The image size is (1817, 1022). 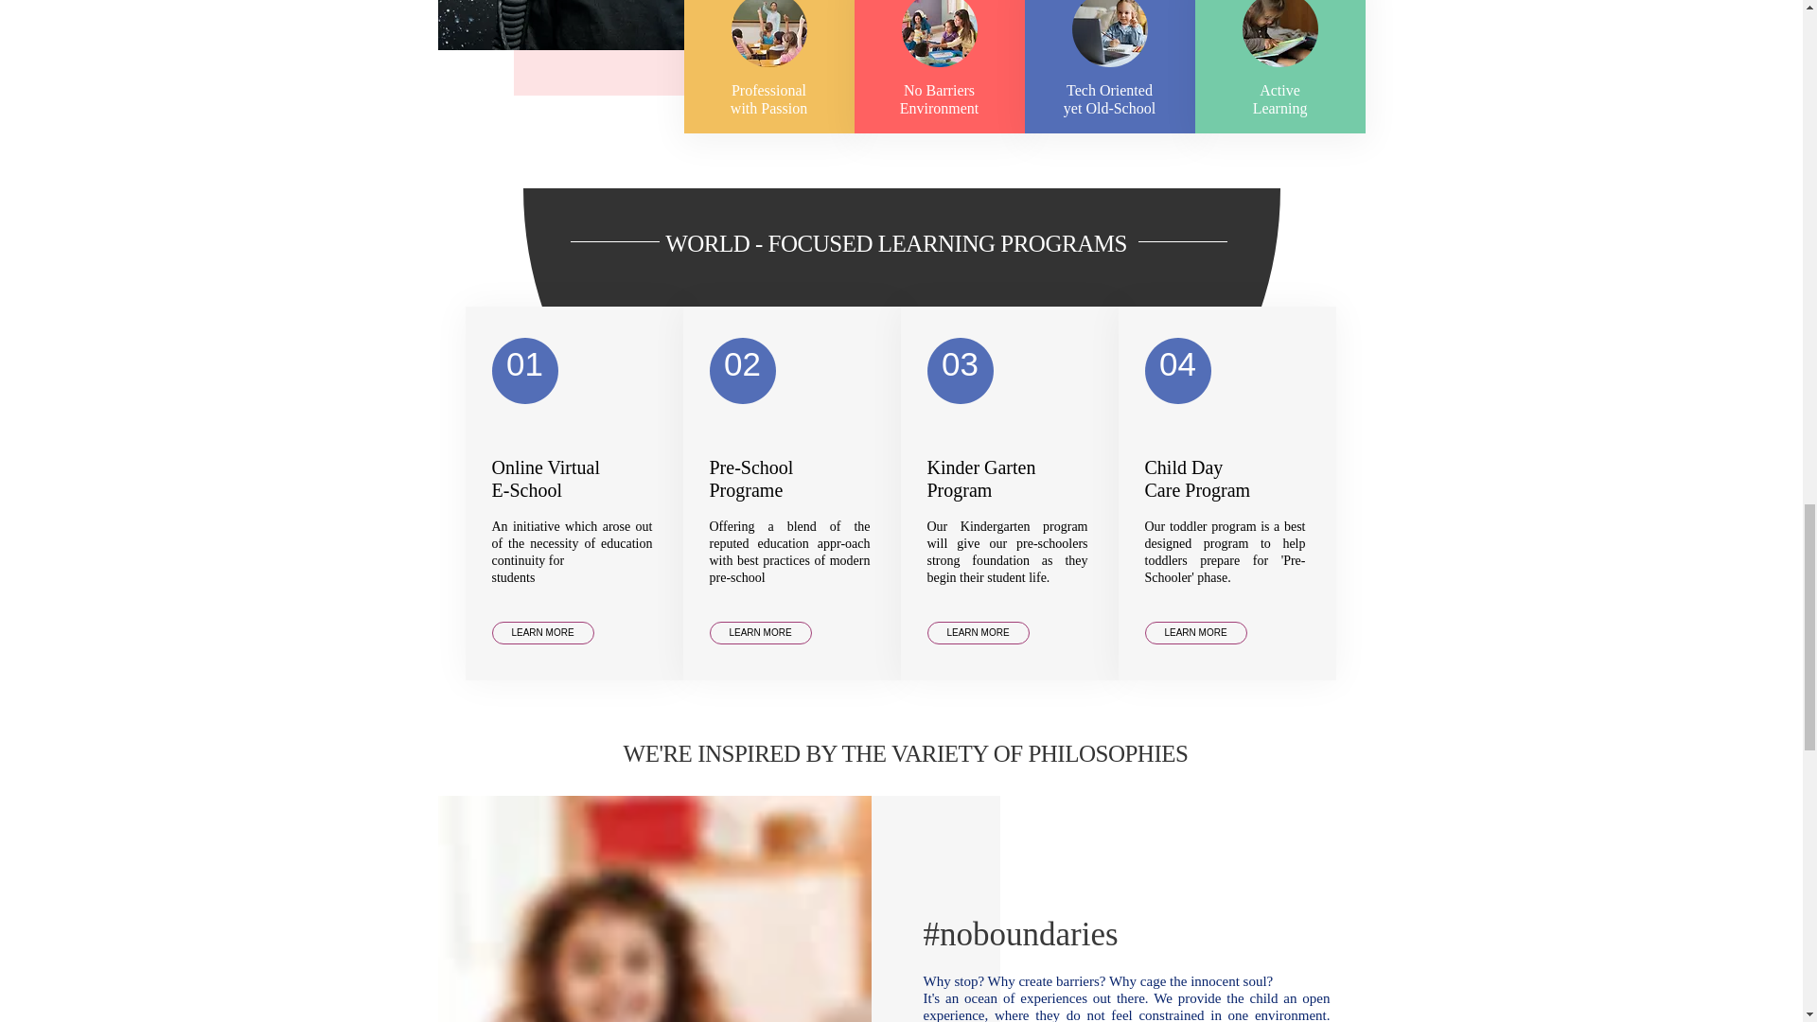 I want to click on teacher-asking-question-her-class.jpg, so click(x=939, y=34).